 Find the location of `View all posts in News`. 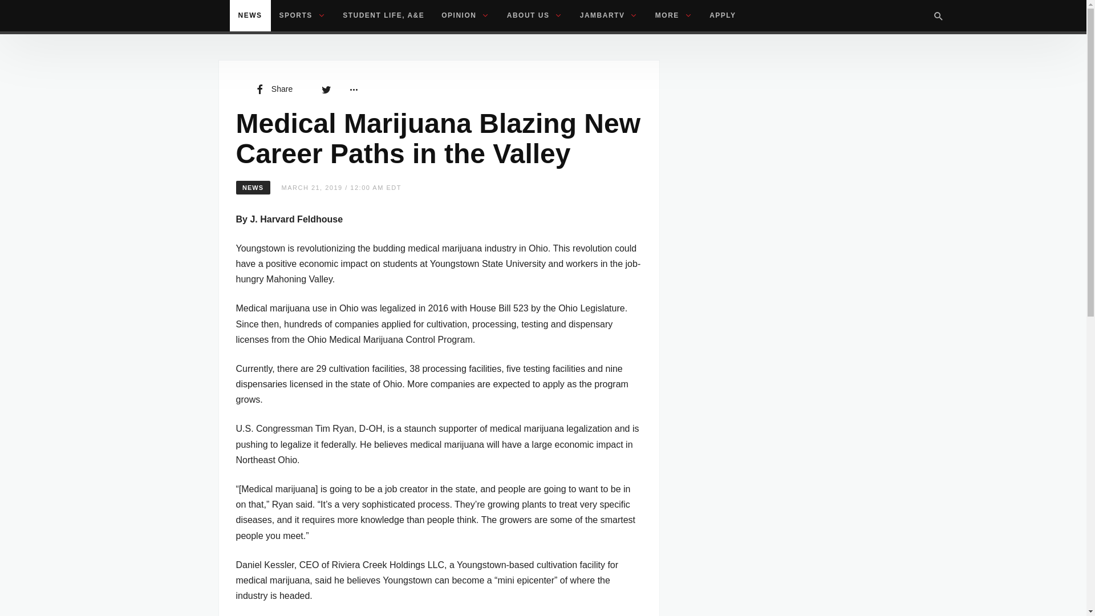

View all posts in News is located at coordinates (253, 188).